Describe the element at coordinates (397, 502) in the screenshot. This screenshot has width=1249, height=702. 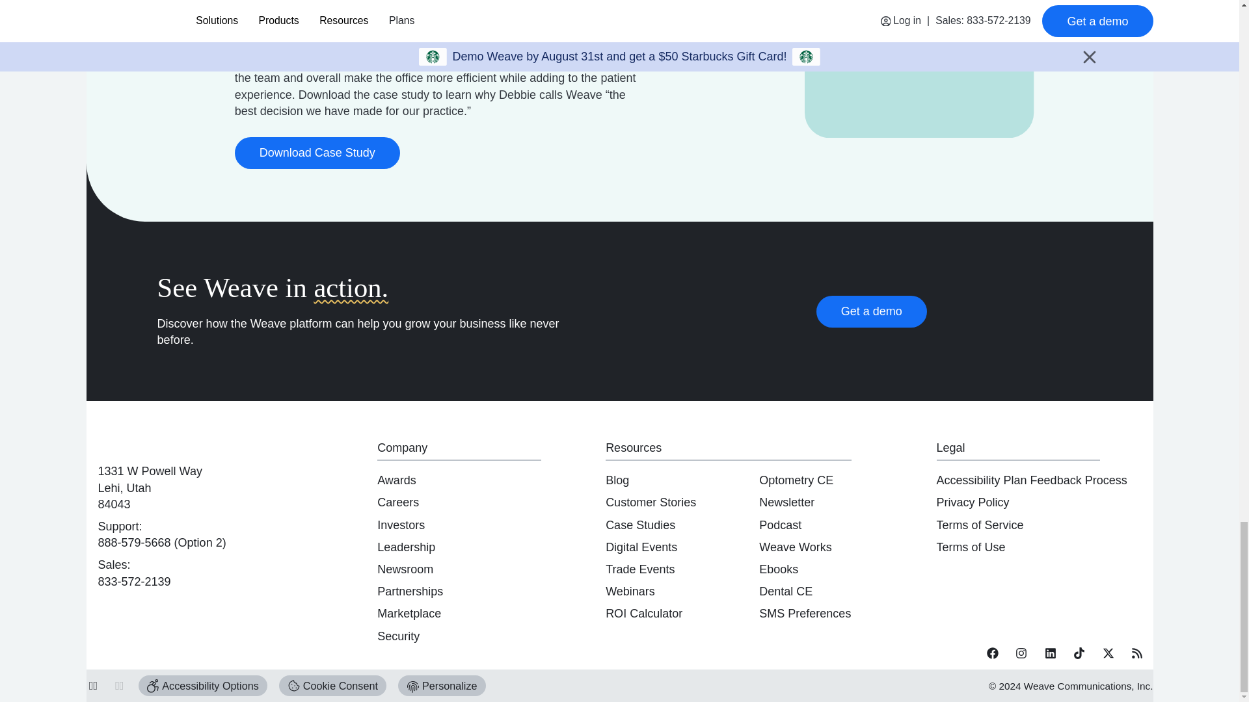
I see `Careers` at that location.